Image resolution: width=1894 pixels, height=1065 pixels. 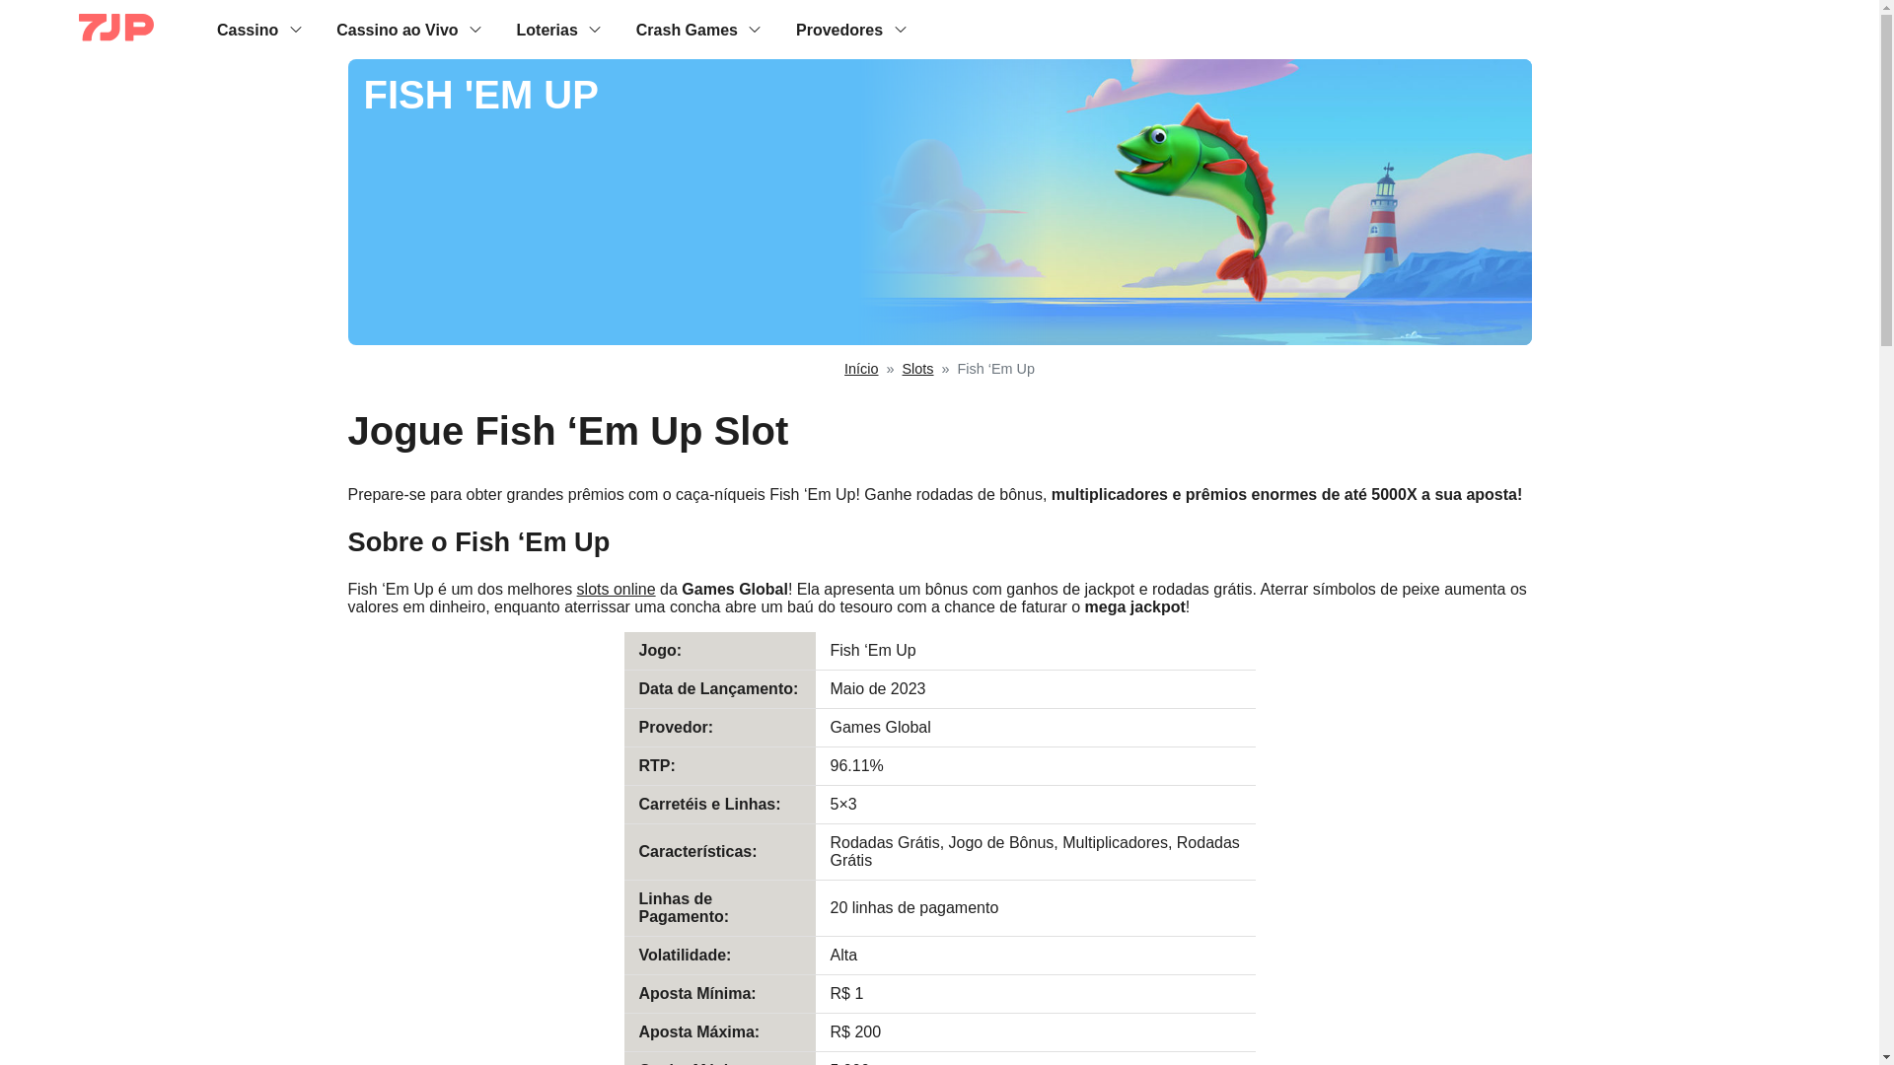 I want to click on Crash Games, so click(x=687, y=29).